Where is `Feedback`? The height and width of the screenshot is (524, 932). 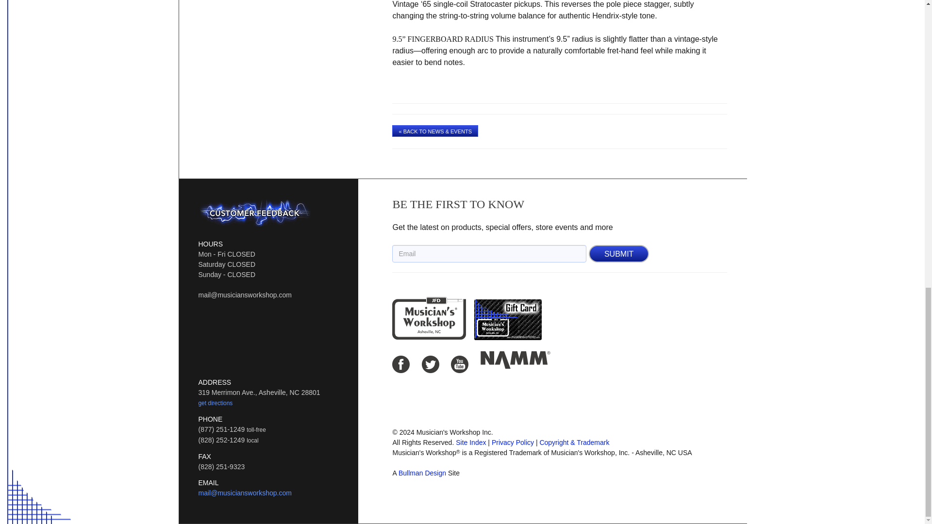
Feedback is located at coordinates (254, 213).